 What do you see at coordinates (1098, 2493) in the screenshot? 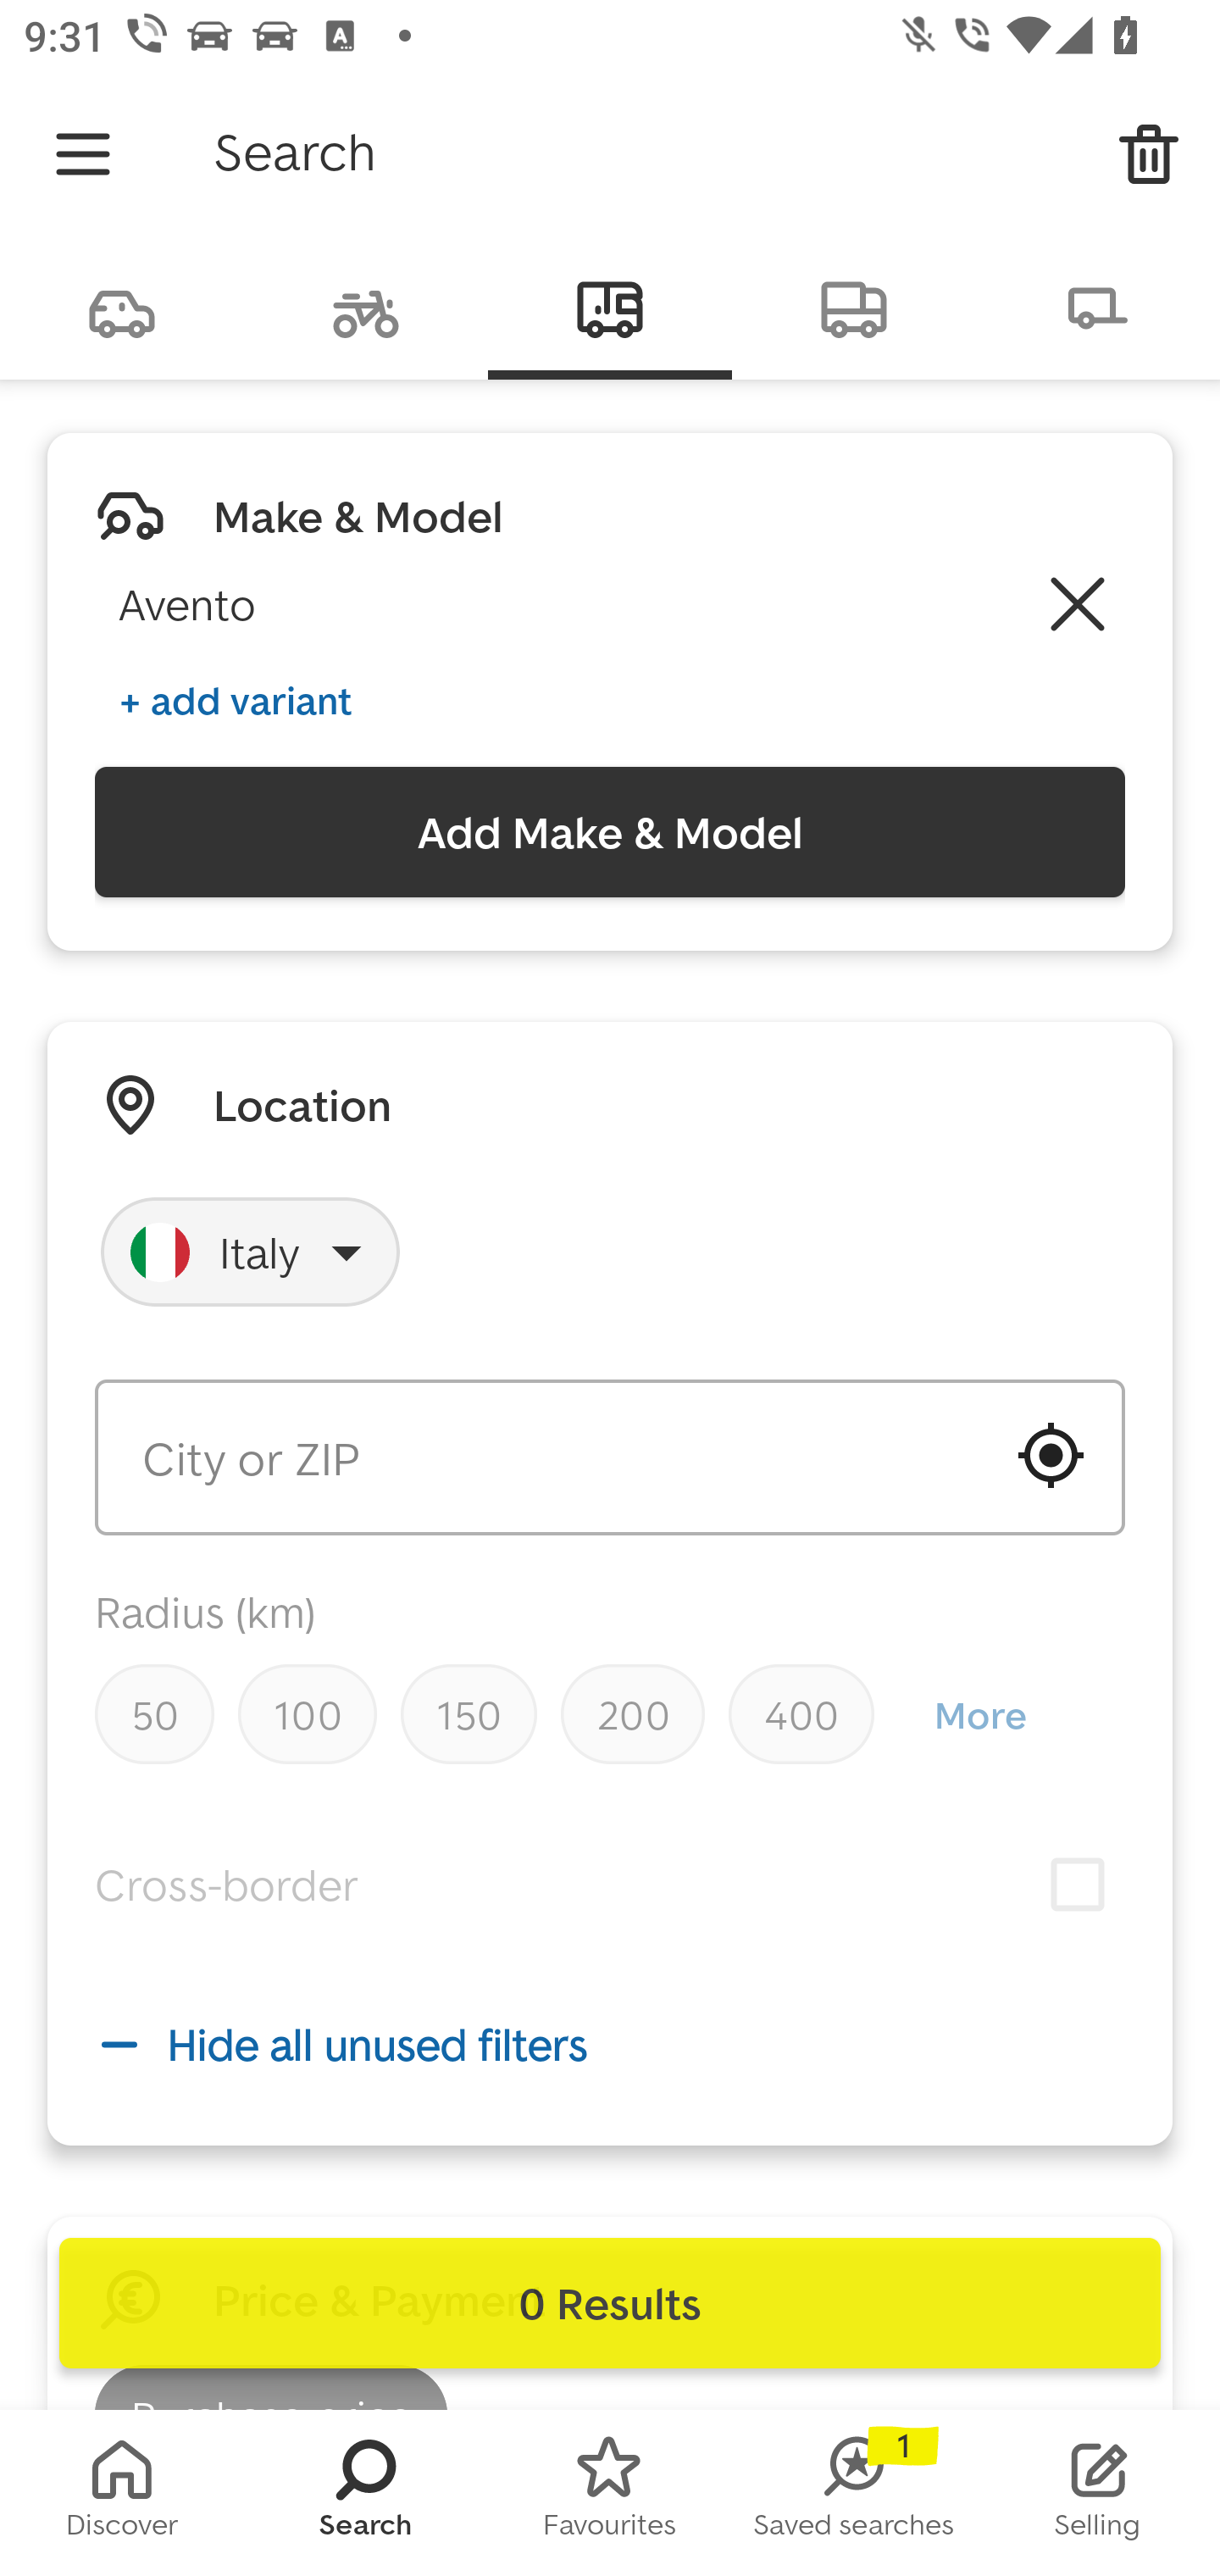
I see `STOCK_LIST Selling` at bounding box center [1098, 2493].